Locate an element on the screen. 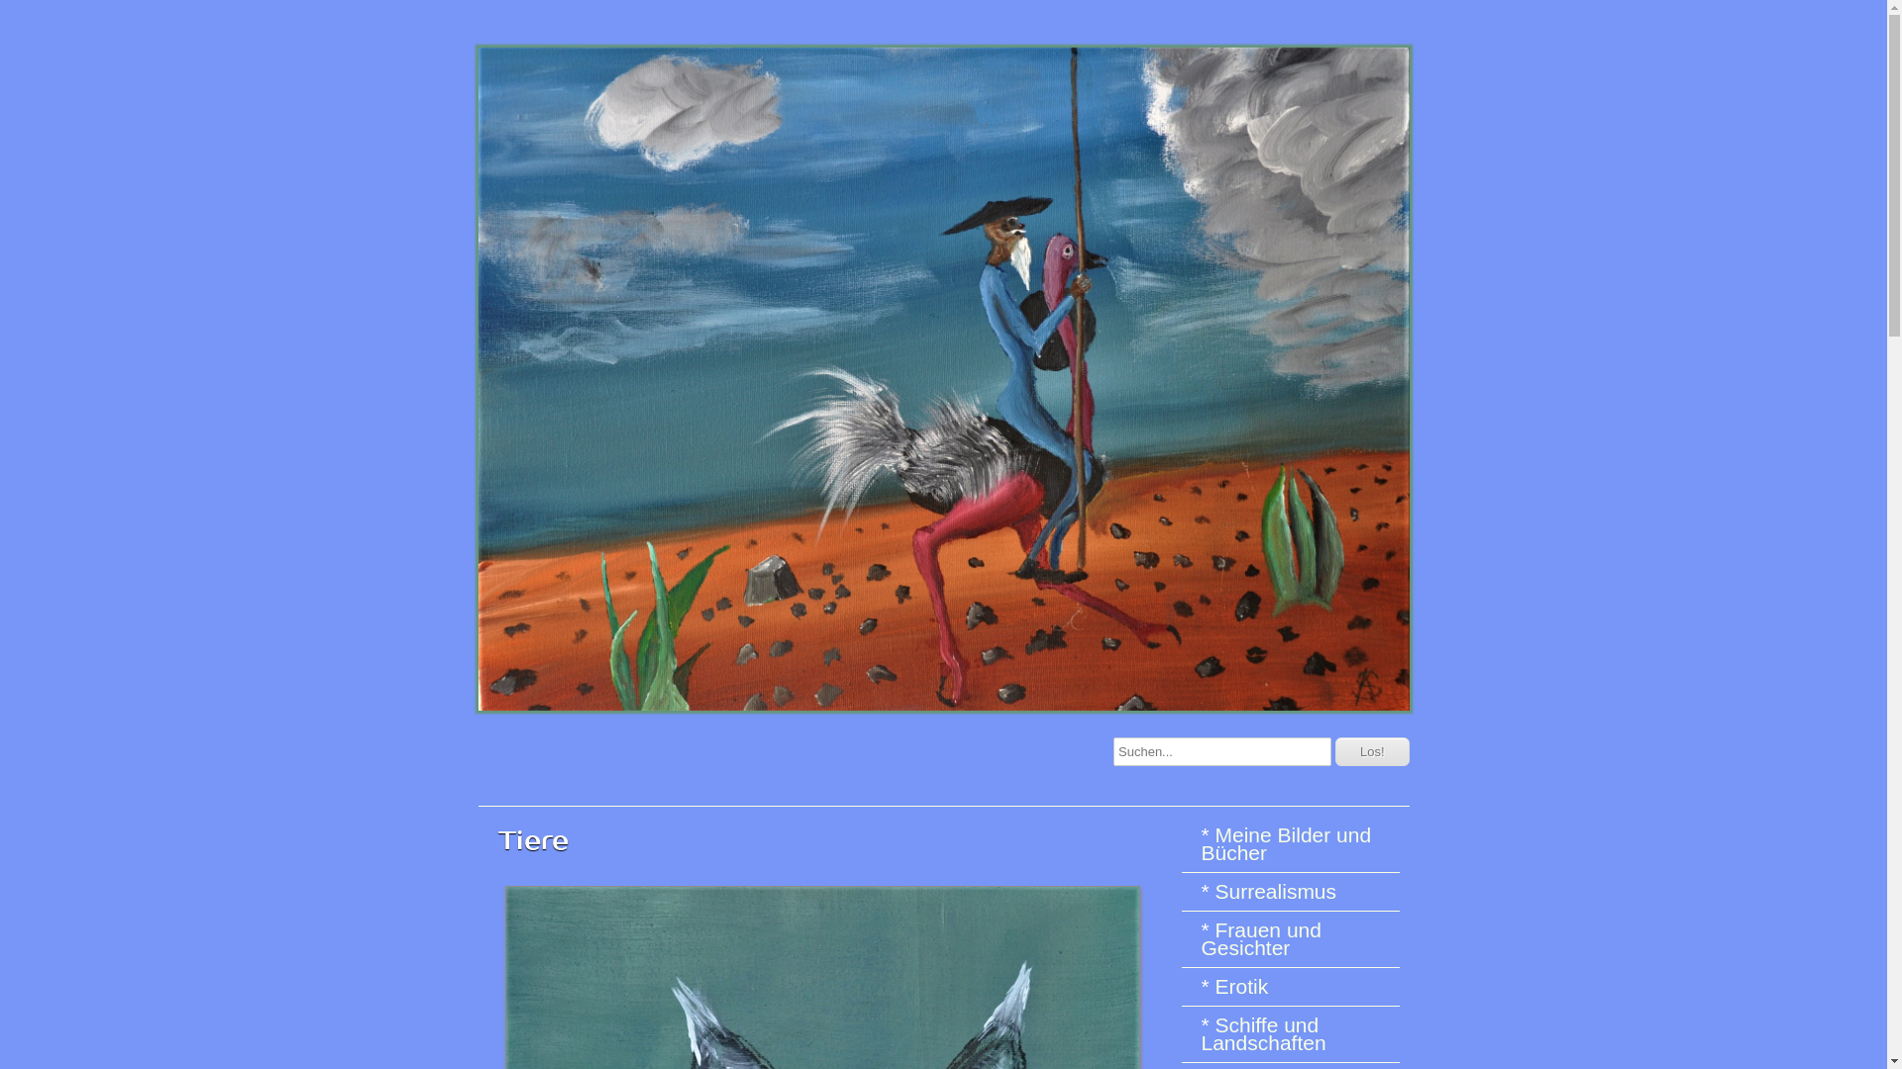 The height and width of the screenshot is (1069, 1902). Los! is located at coordinates (1373, 752).